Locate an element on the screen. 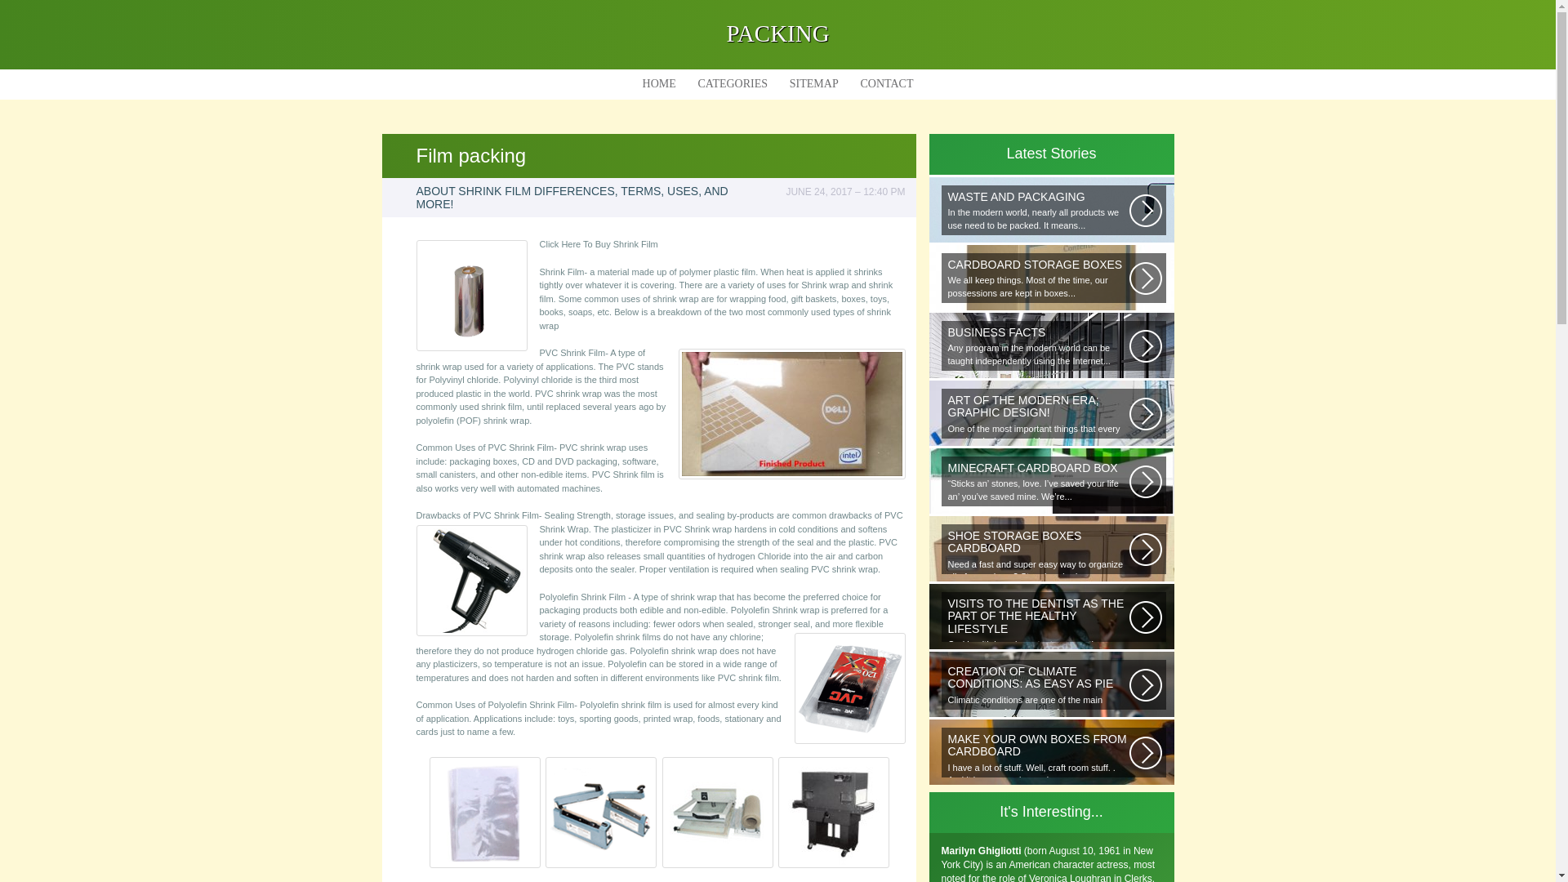  PACKING is located at coordinates (777, 33).